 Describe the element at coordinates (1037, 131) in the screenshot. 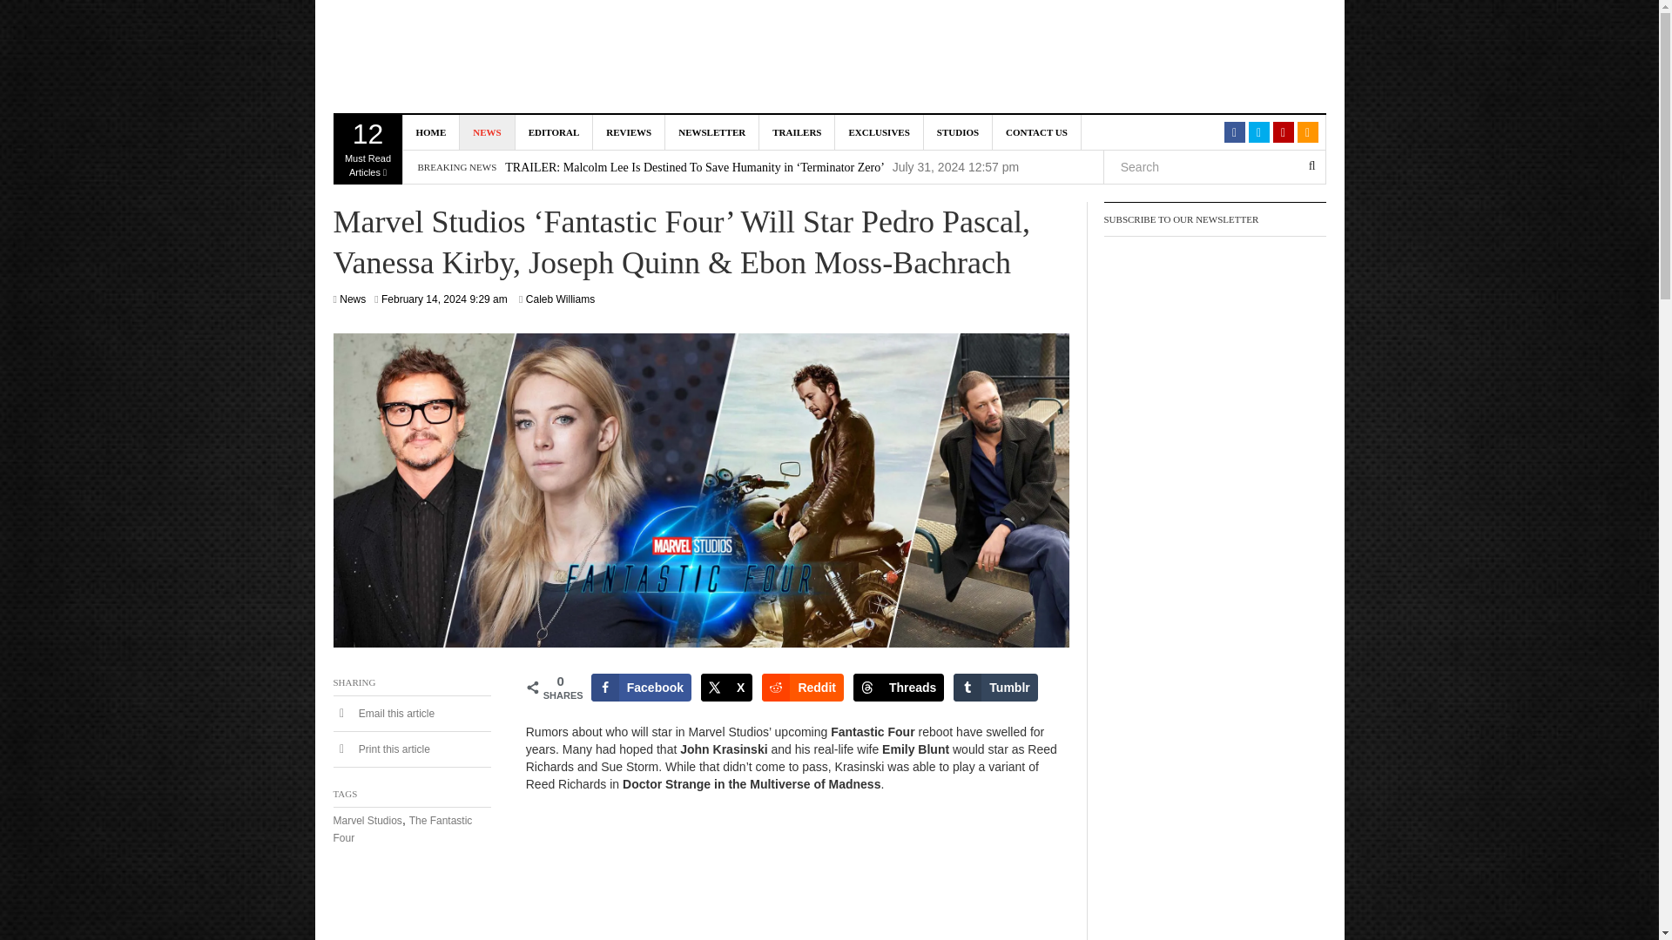

I see `Knight Edge Media` at that location.